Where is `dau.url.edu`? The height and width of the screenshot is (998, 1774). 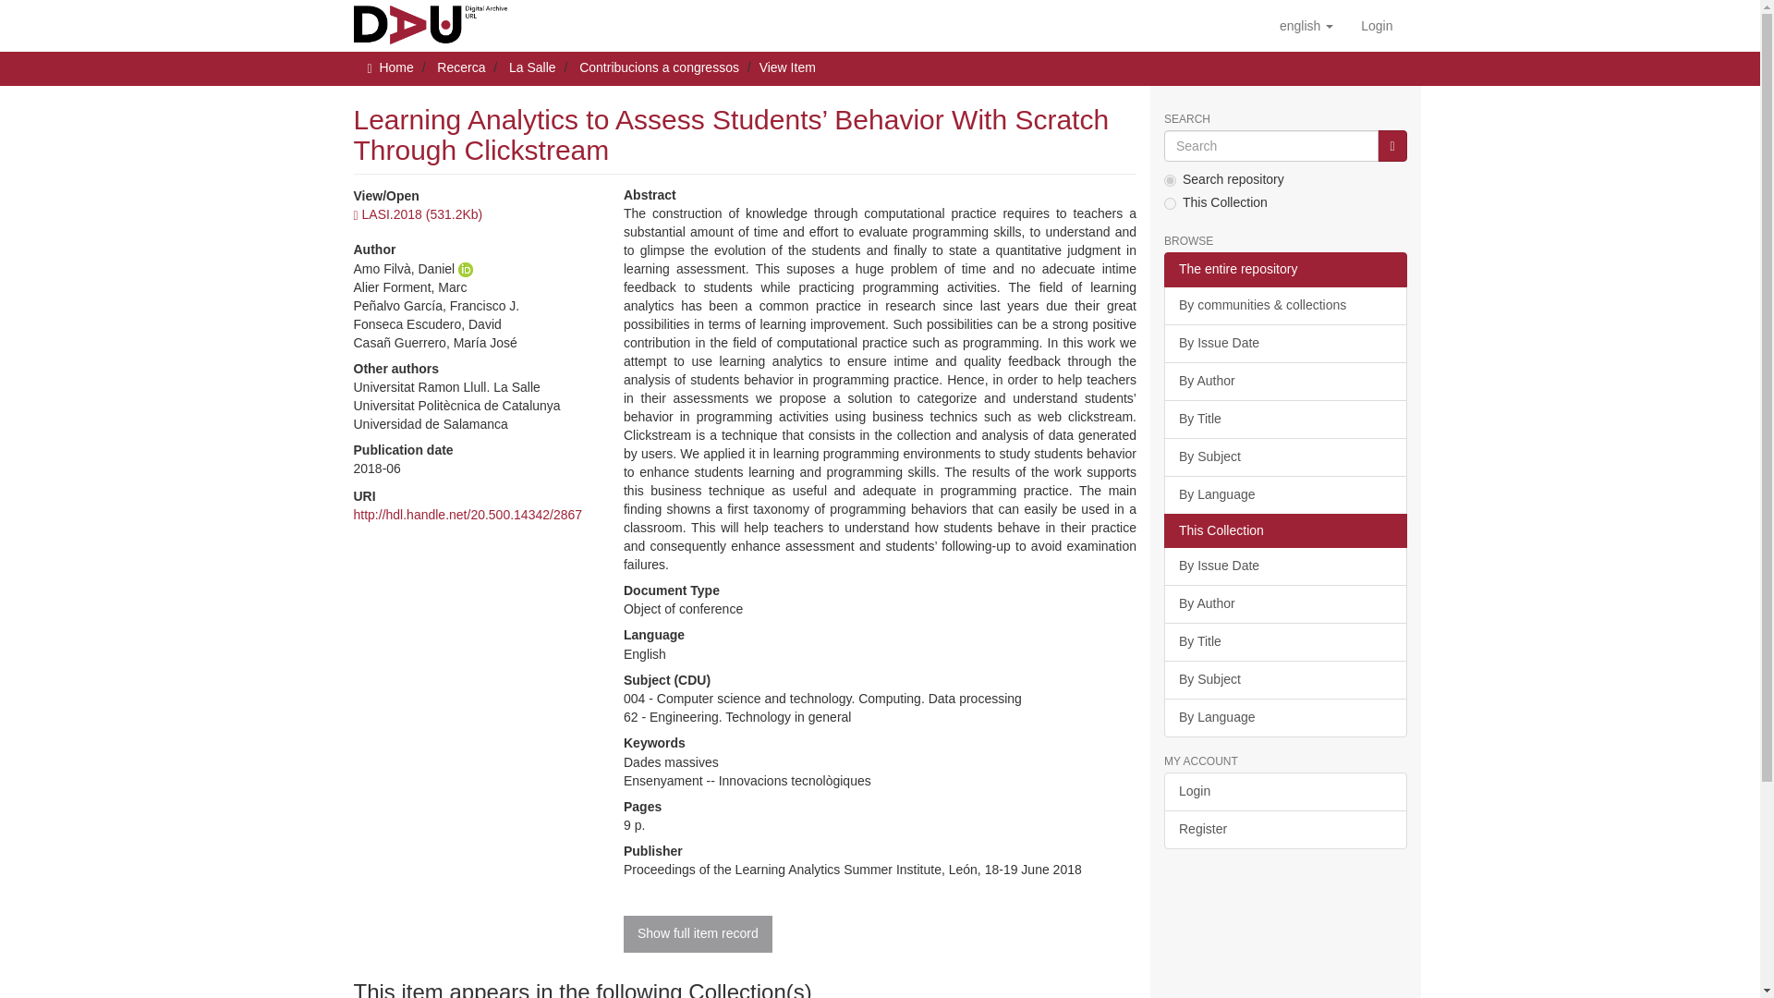
dau.url.edu is located at coordinates (431, 22).